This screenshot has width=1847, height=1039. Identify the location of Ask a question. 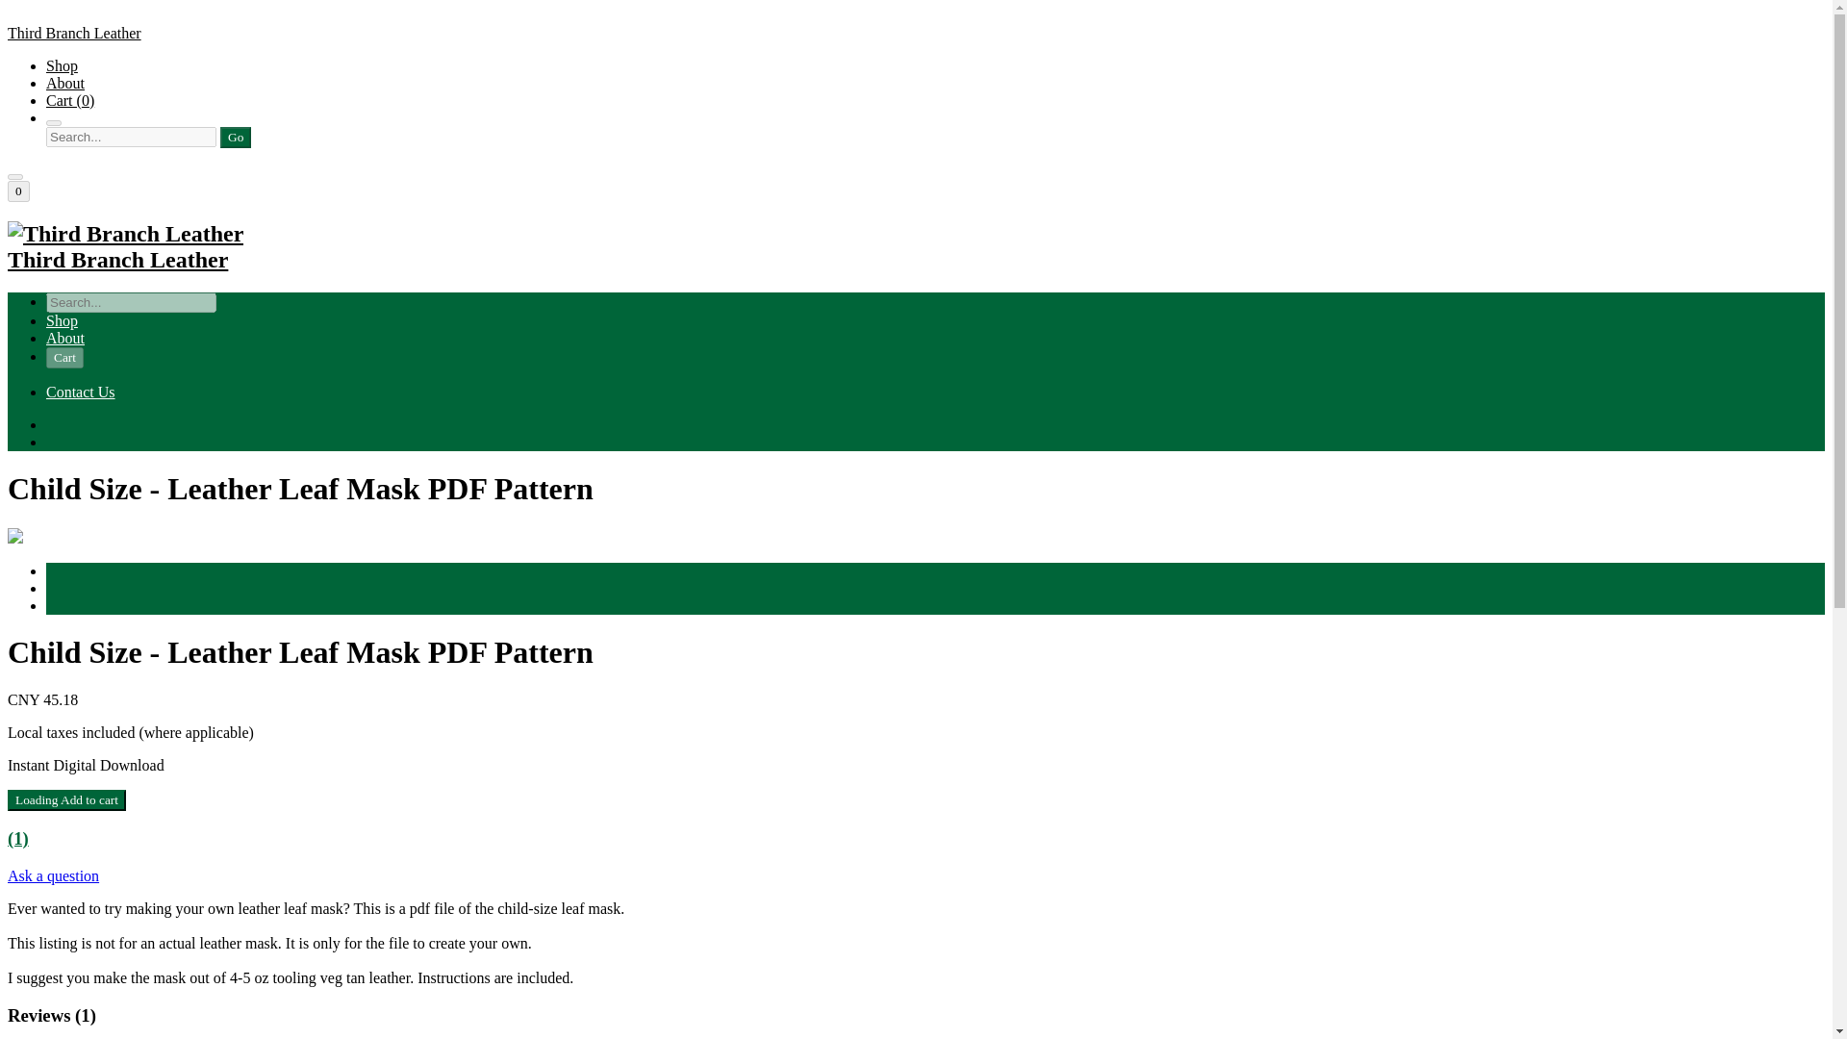
(53, 875).